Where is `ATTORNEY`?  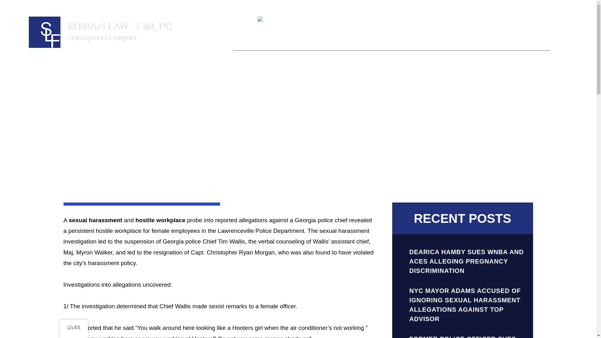
ATTORNEY is located at coordinates (286, 43).